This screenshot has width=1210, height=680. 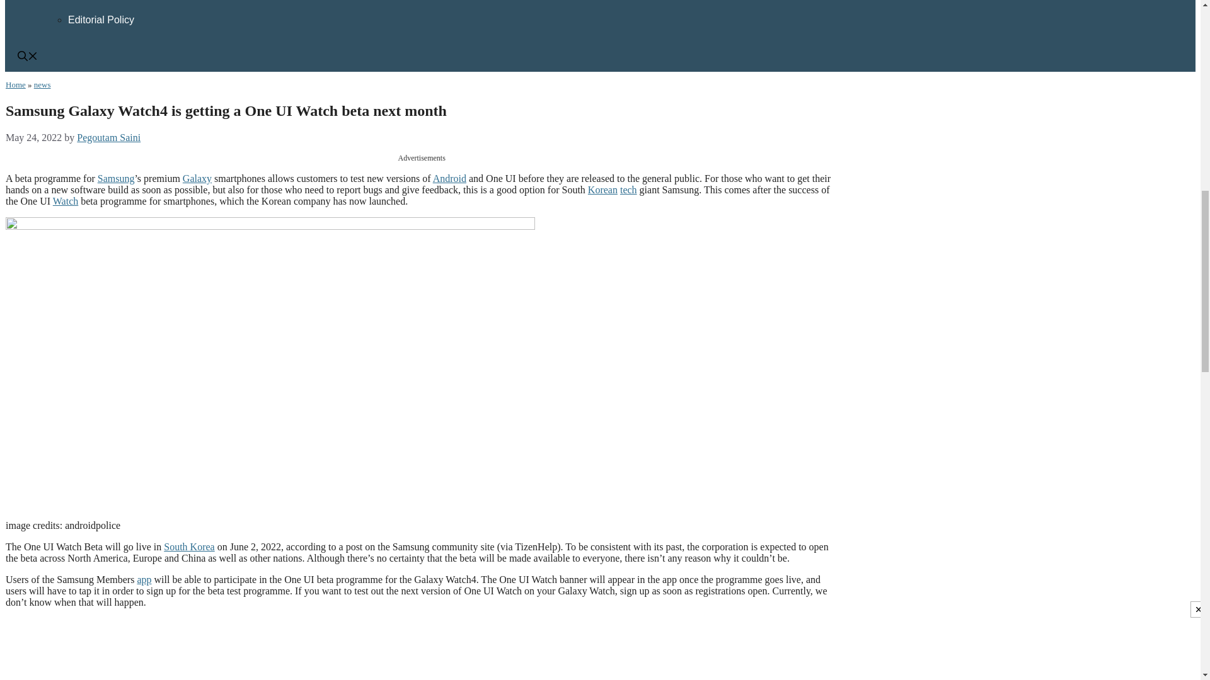 I want to click on Editorial Policy, so click(x=101, y=19).